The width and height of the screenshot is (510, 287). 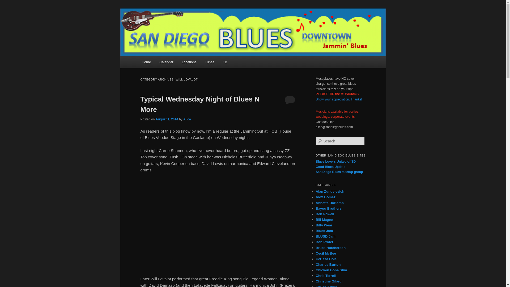 What do you see at coordinates (200, 104) in the screenshot?
I see `Typical Wednesday Night of Blues N More` at bounding box center [200, 104].